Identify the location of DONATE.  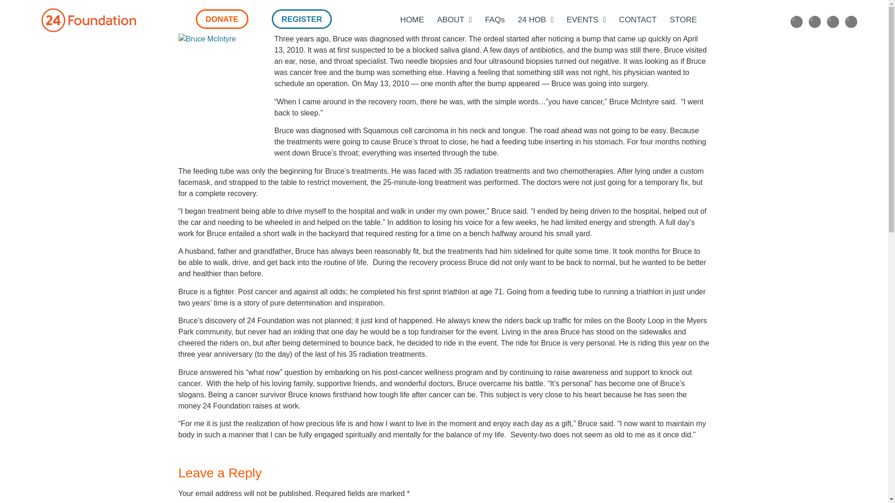
(222, 19).